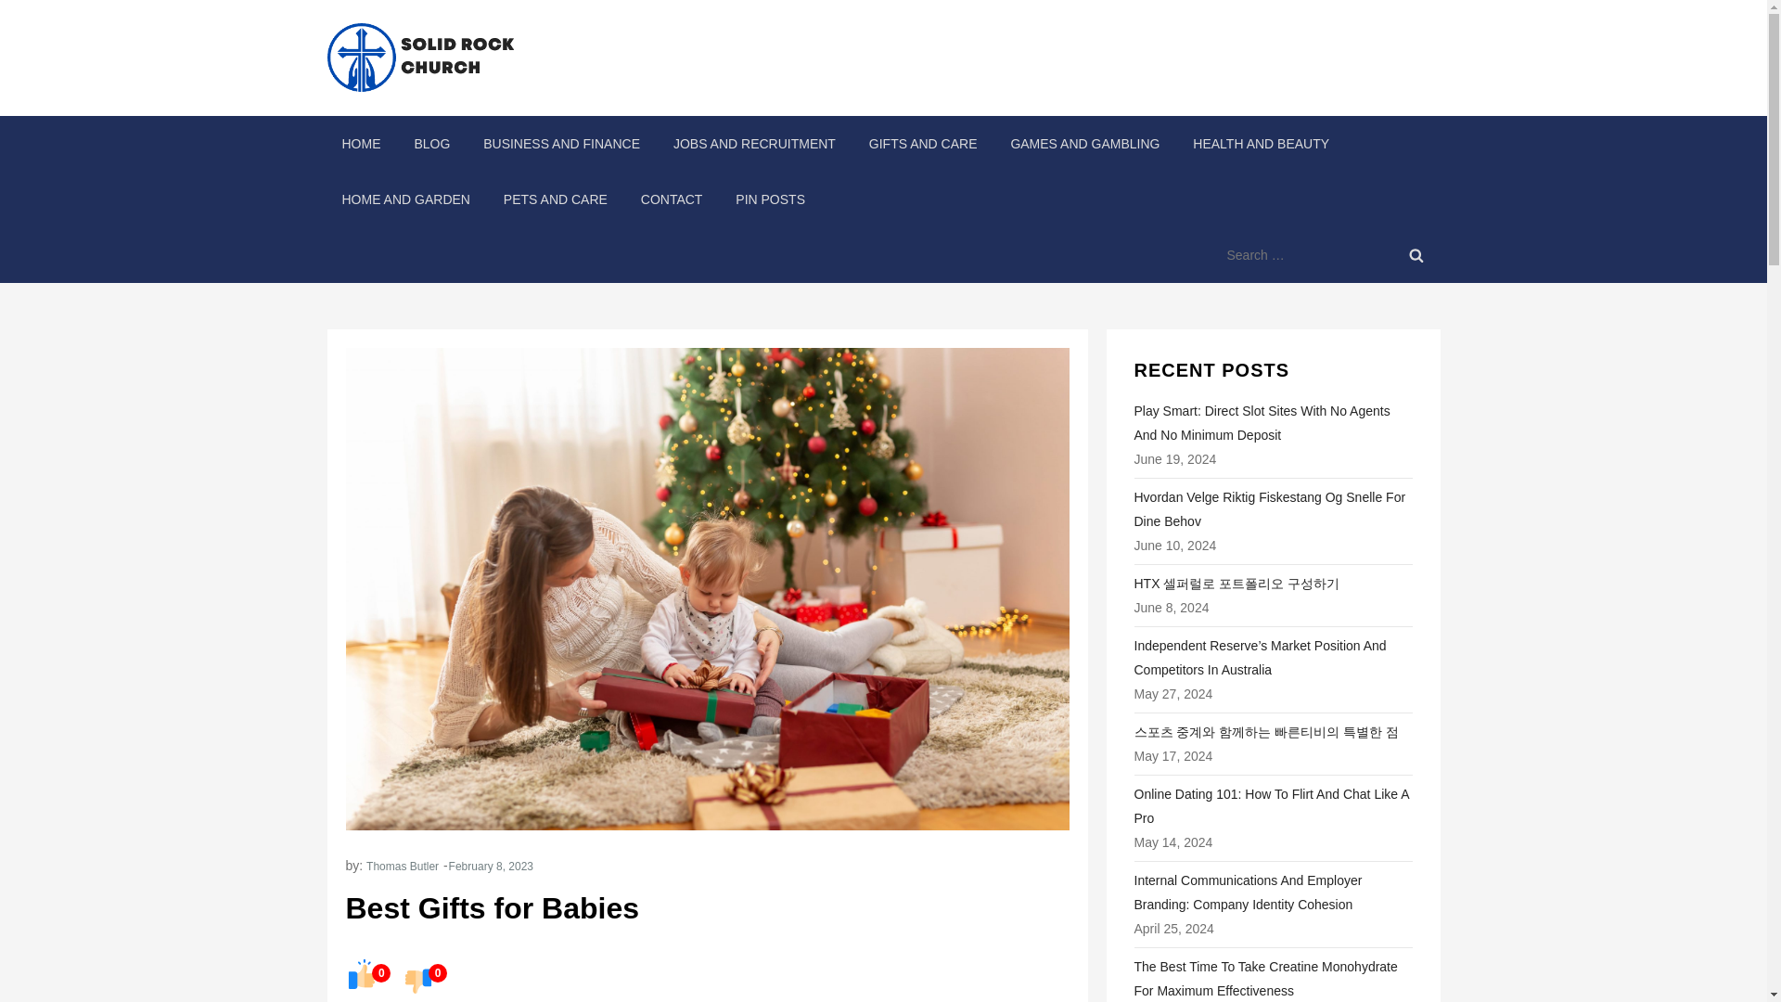 This screenshot has height=1002, width=1781. What do you see at coordinates (1273, 508) in the screenshot?
I see `Hvordan Velge Riktig Fiskestang Og Snelle For Dine Behov` at bounding box center [1273, 508].